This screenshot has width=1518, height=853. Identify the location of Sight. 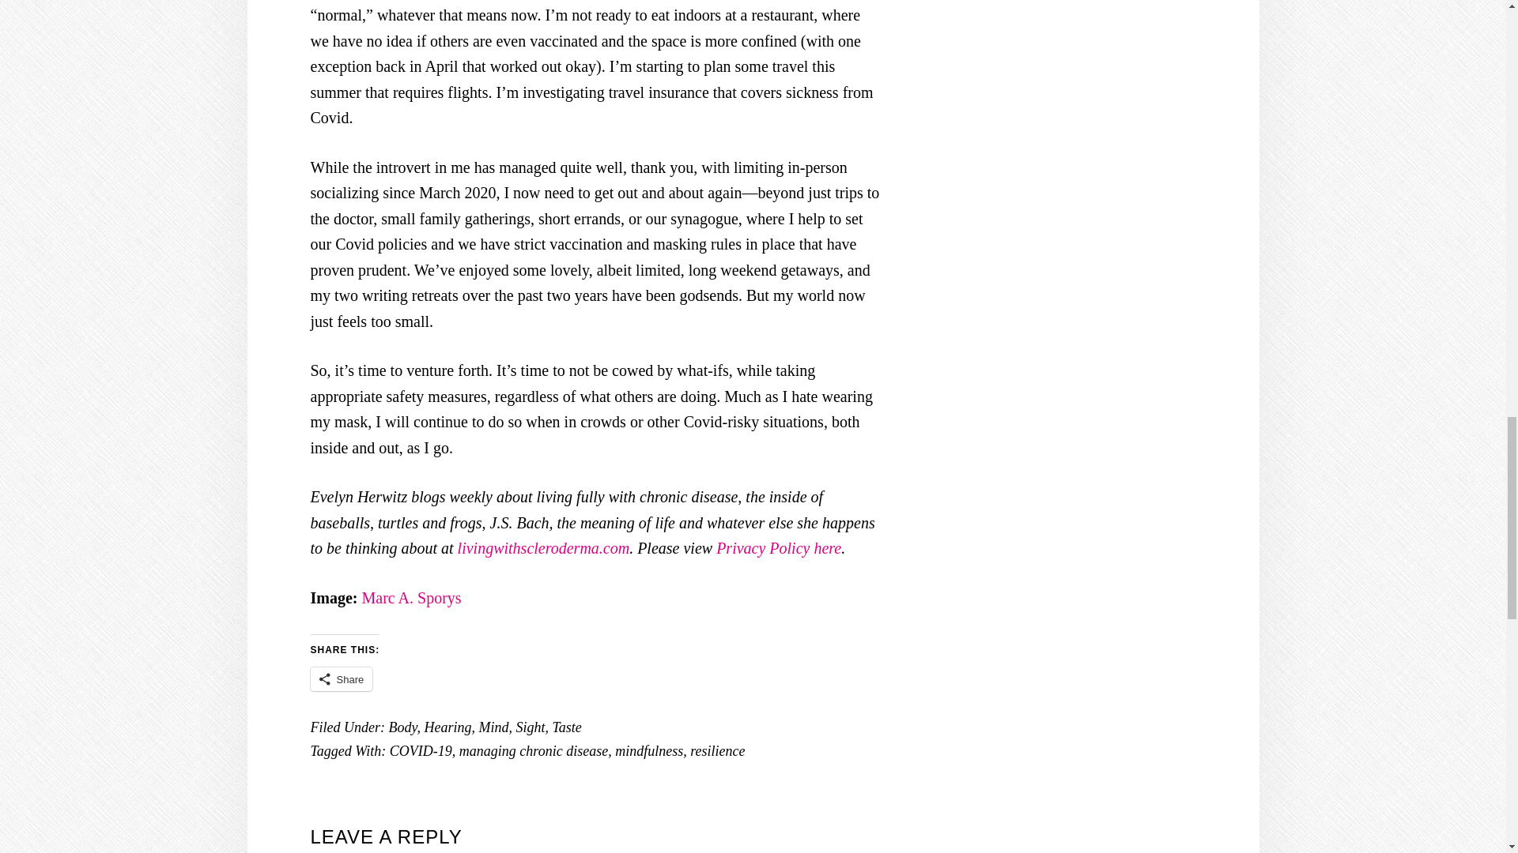
(530, 727).